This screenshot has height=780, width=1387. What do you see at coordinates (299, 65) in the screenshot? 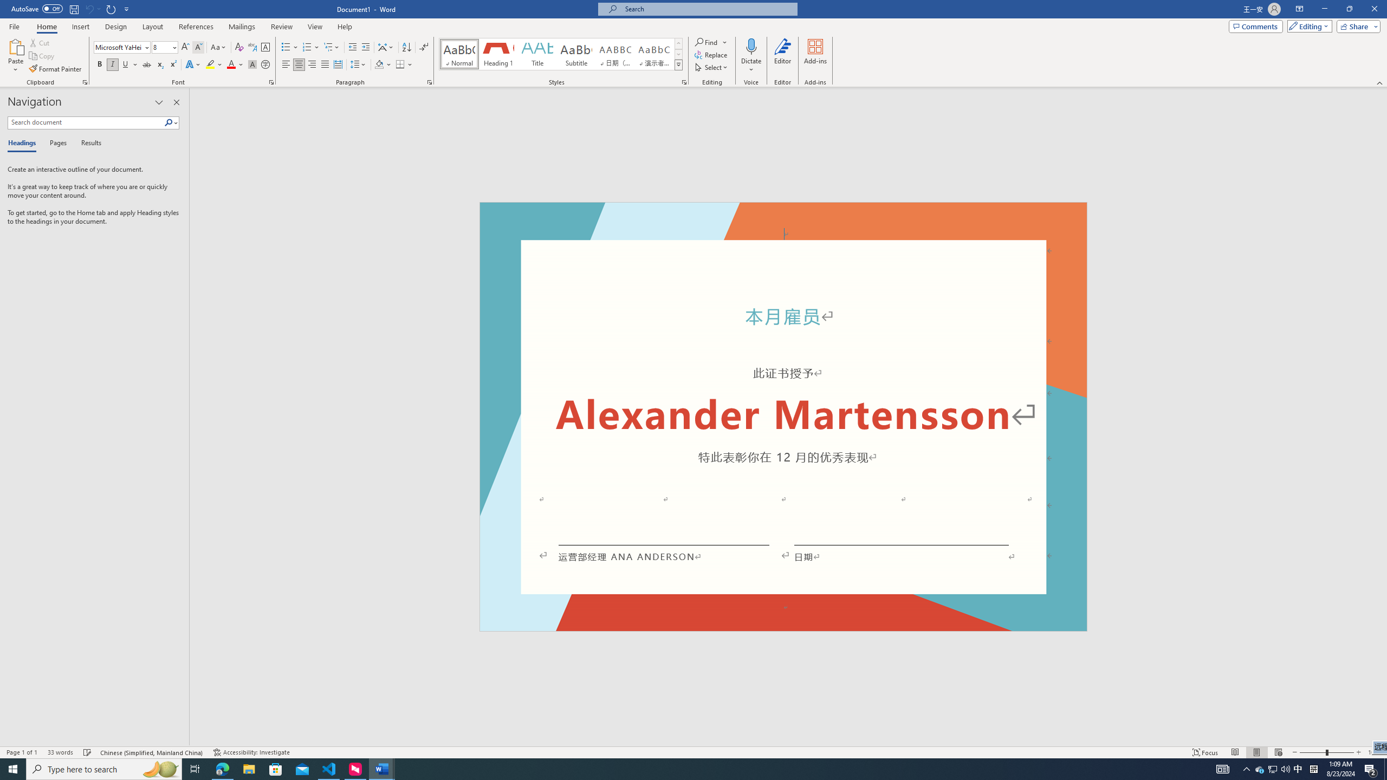
I see `Center` at bounding box center [299, 65].